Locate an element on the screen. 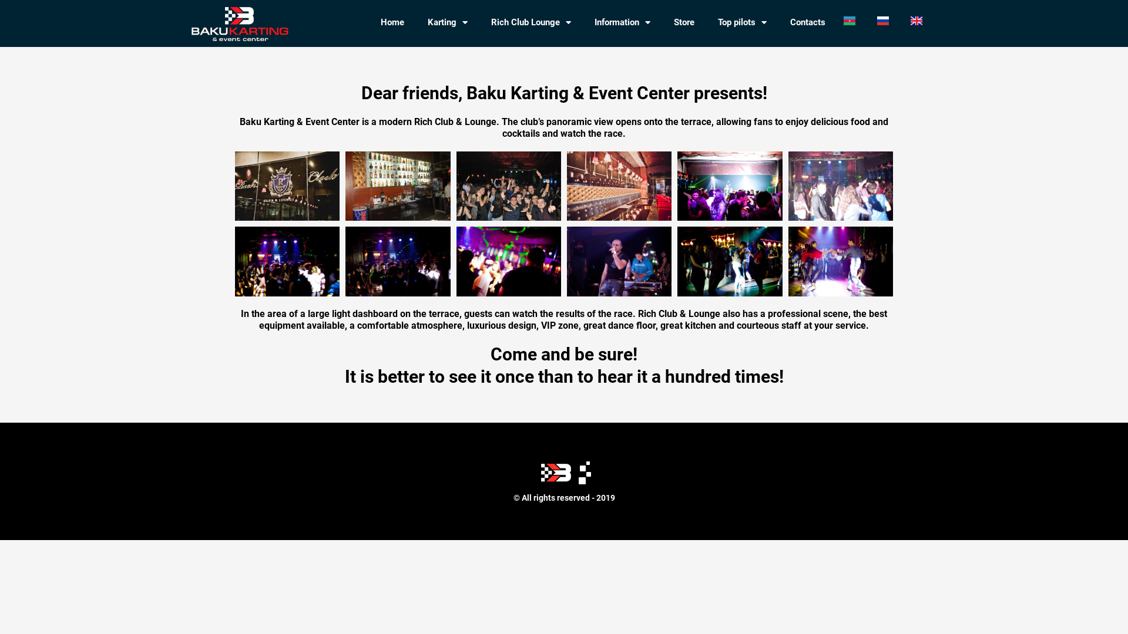  Top pilots is located at coordinates (743, 22).